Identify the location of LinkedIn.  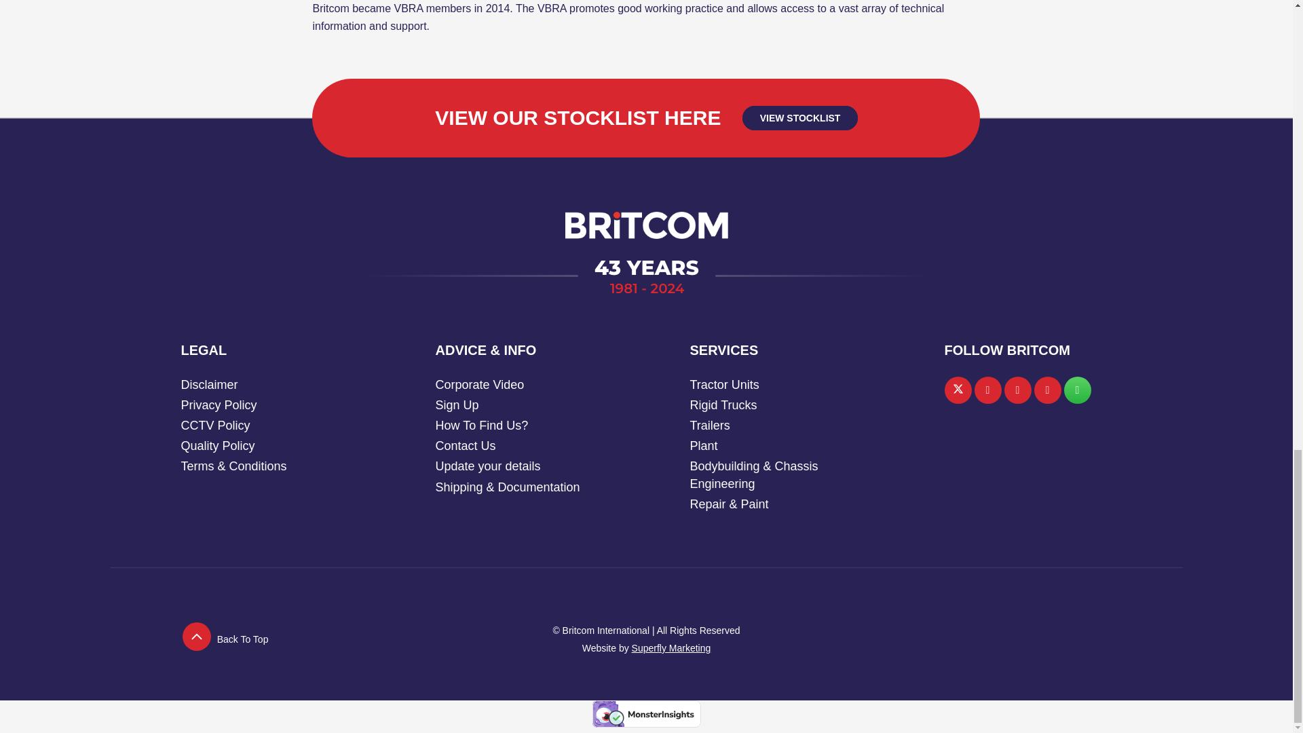
(1018, 390).